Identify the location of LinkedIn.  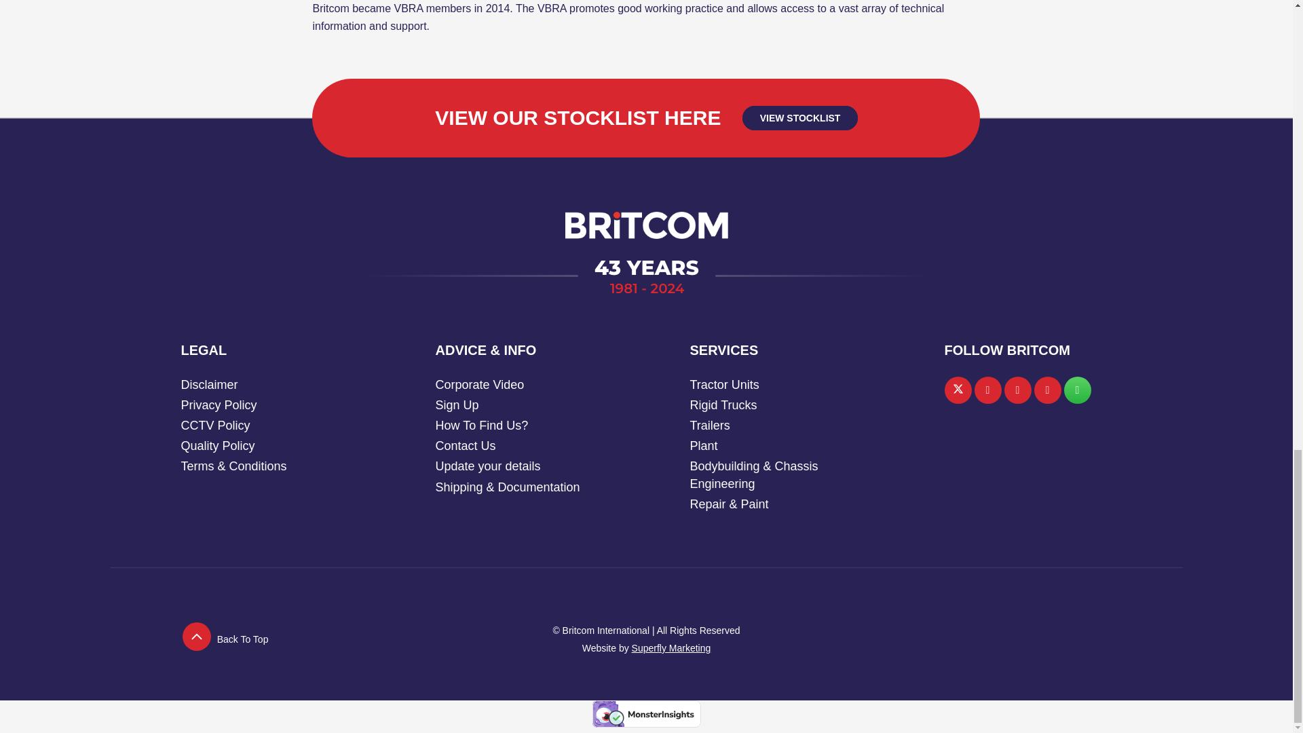
(1018, 390).